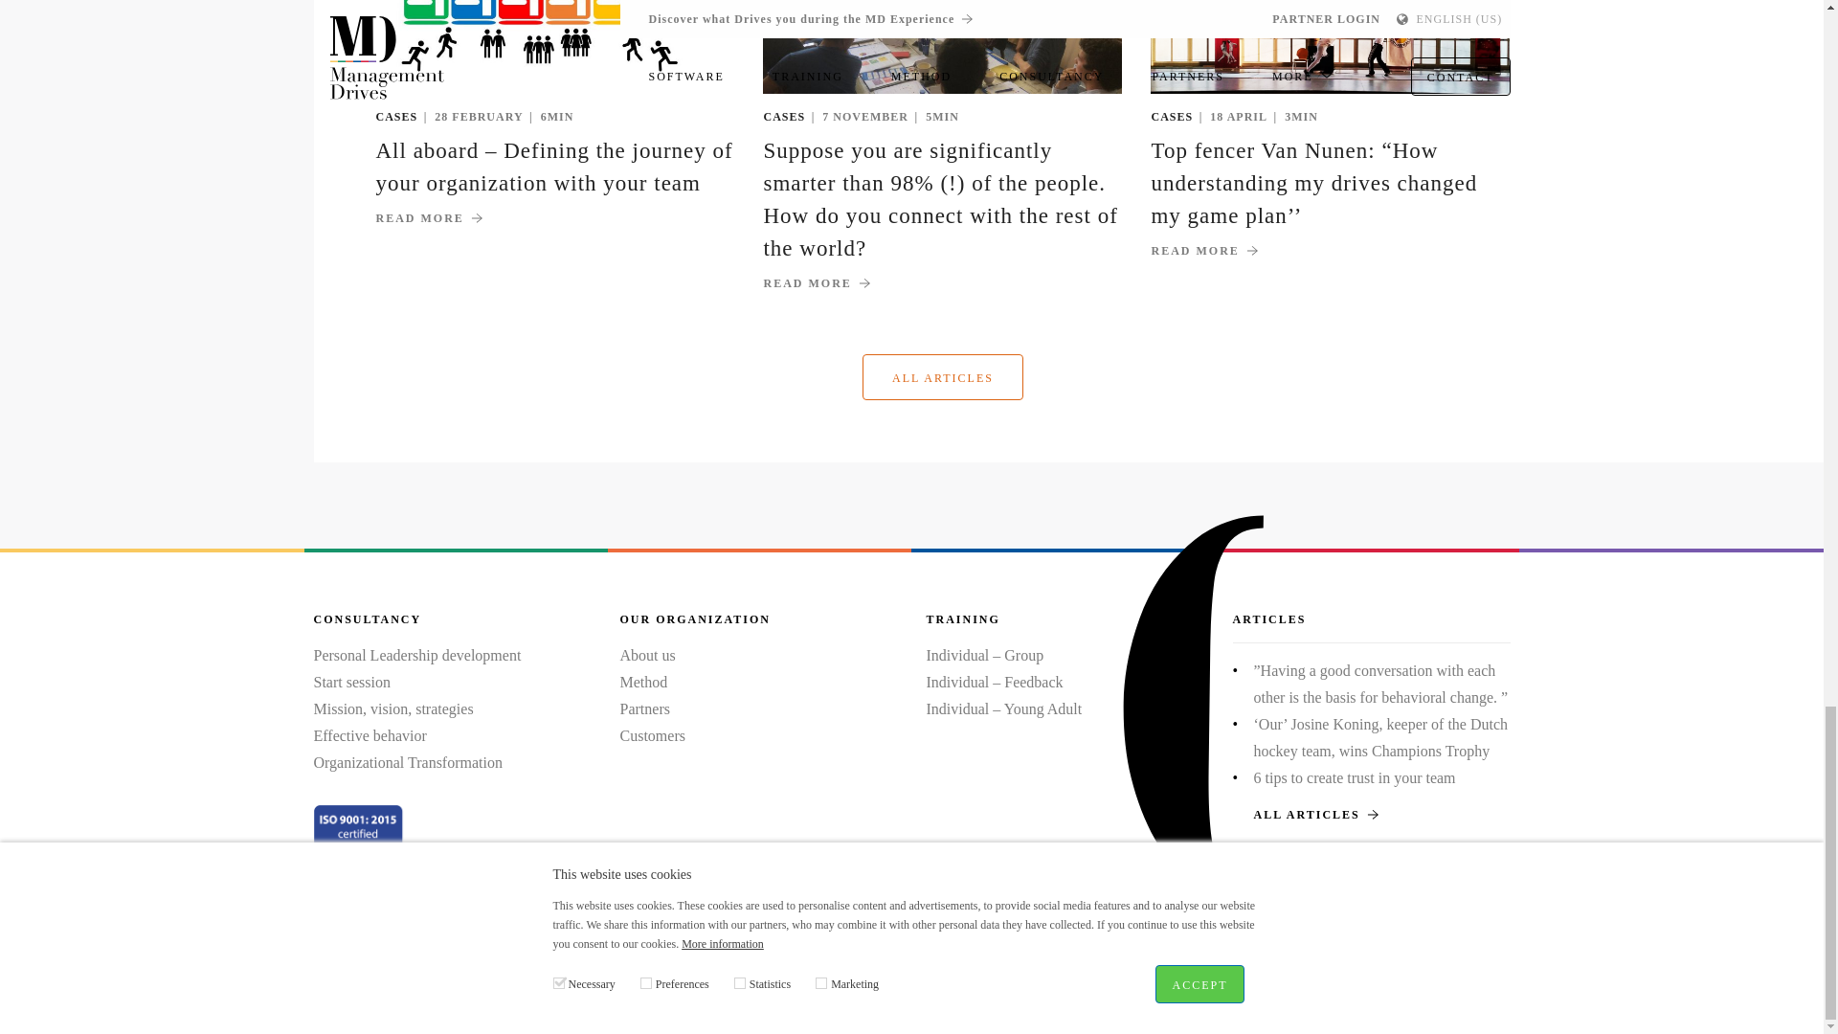 The height and width of the screenshot is (1034, 1838). What do you see at coordinates (1372, 814) in the screenshot?
I see `ALL ARTICLES` at bounding box center [1372, 814].